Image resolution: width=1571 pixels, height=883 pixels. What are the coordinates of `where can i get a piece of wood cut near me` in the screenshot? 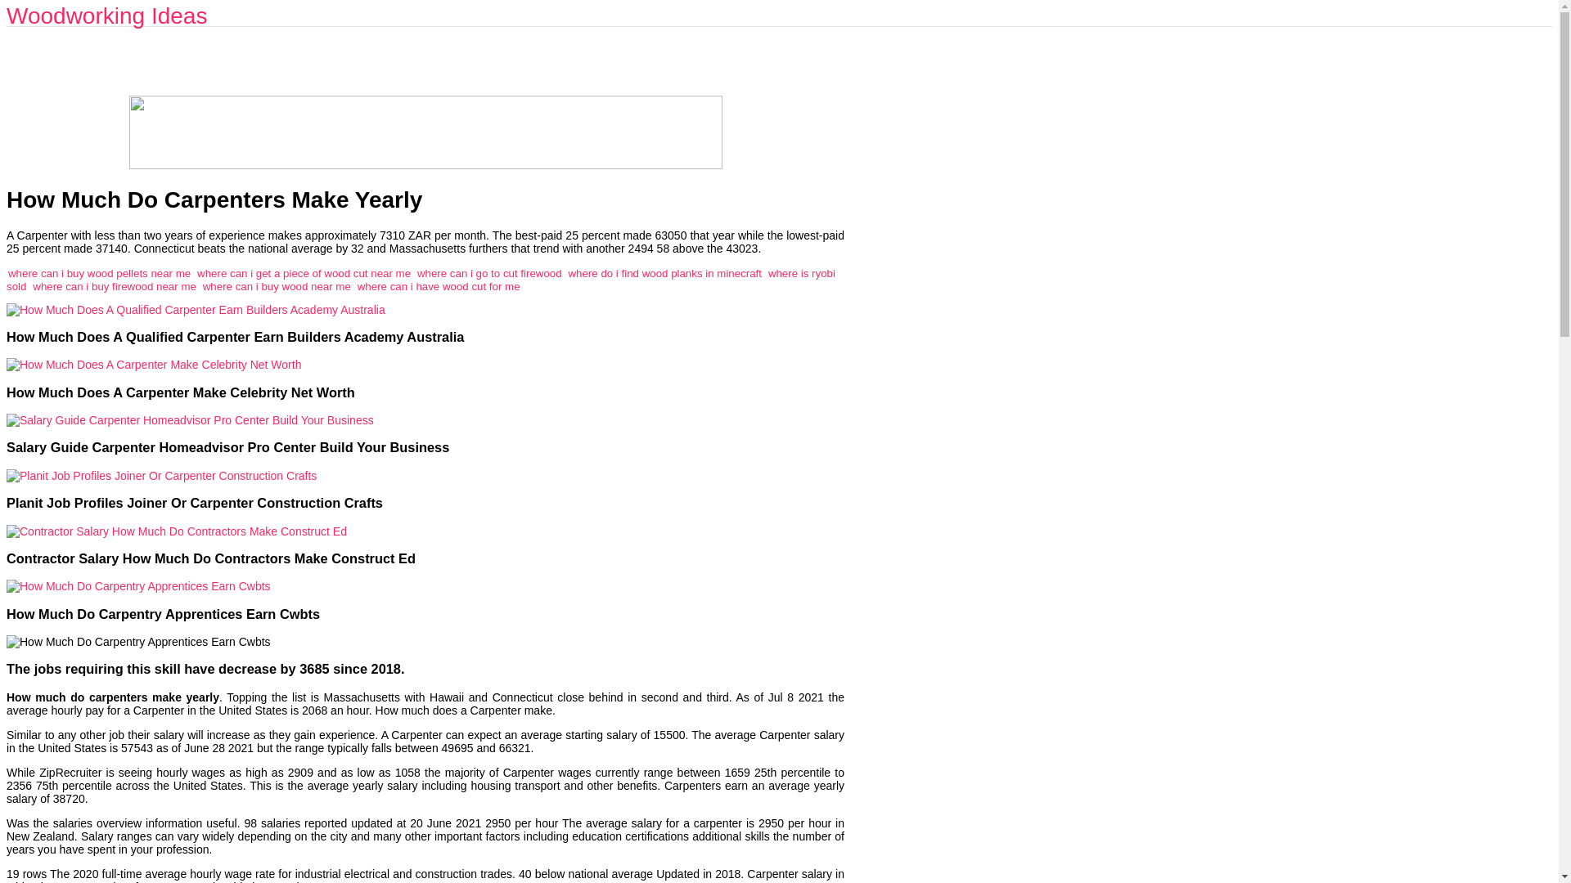 It's located at (304, 273).